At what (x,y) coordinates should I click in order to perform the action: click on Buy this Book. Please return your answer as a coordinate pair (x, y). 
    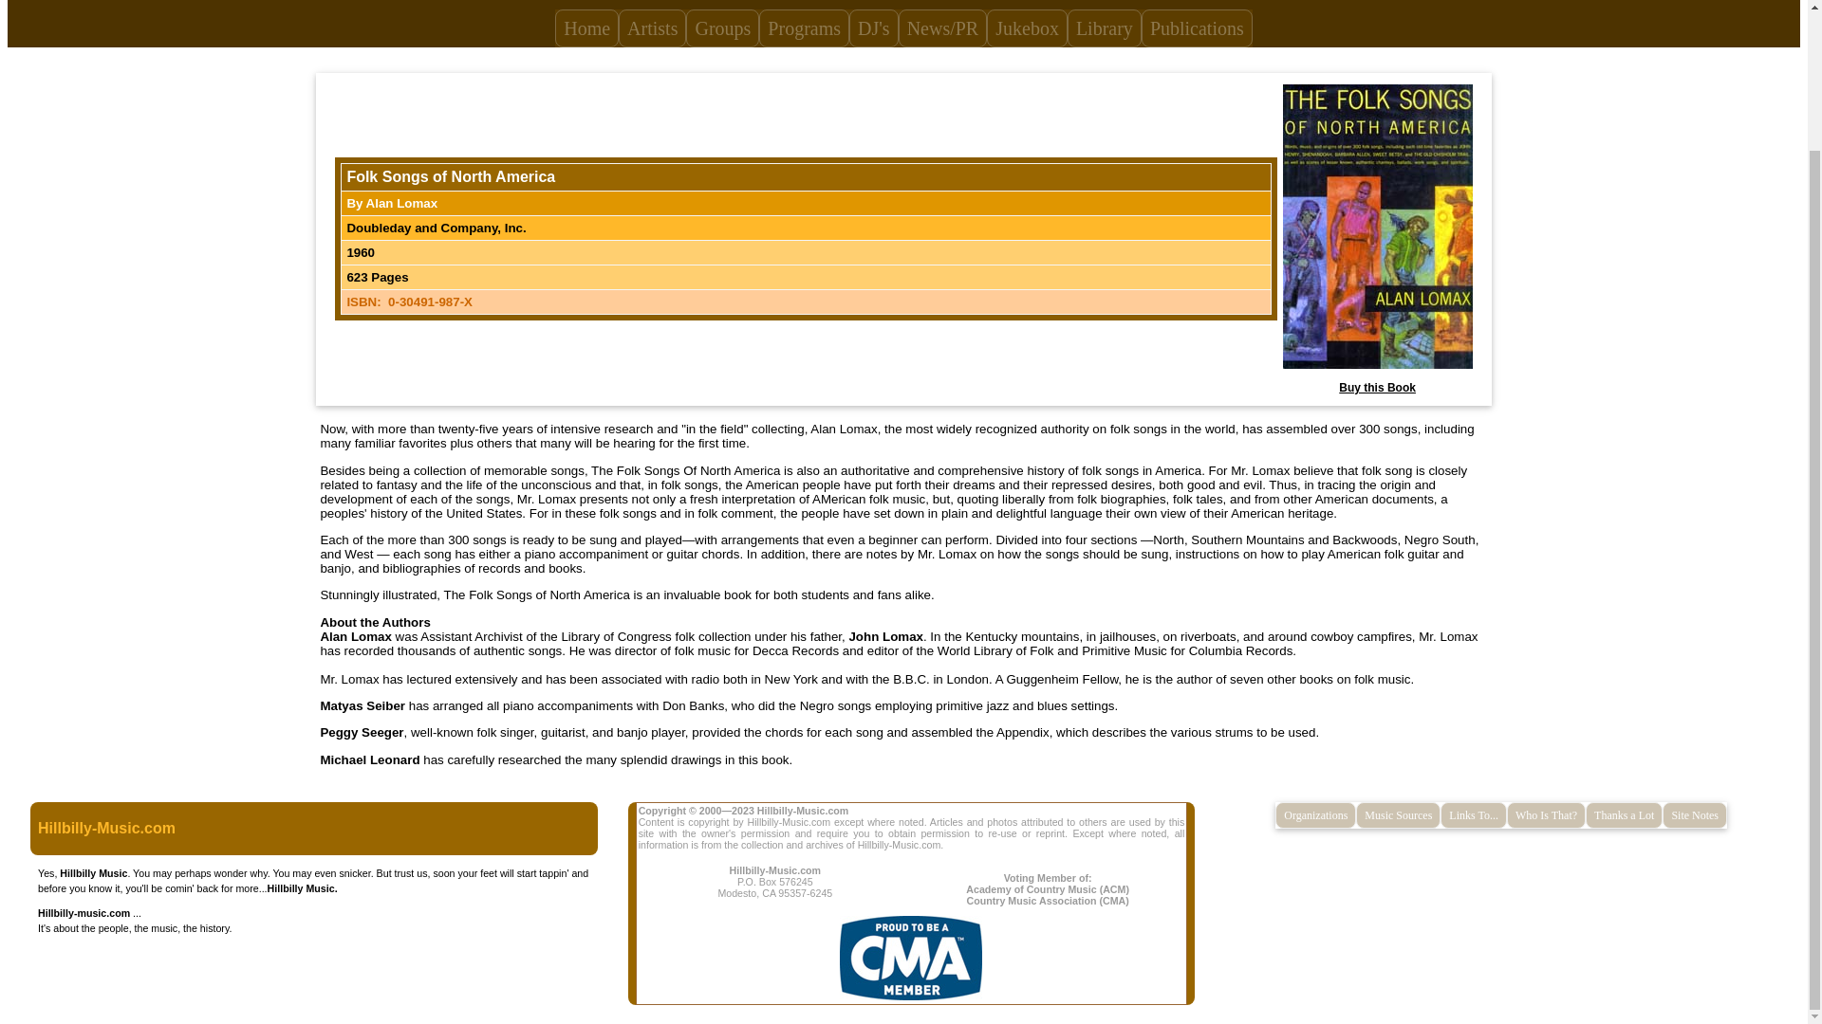
    Looking at the image, I should click on (1377, 387).